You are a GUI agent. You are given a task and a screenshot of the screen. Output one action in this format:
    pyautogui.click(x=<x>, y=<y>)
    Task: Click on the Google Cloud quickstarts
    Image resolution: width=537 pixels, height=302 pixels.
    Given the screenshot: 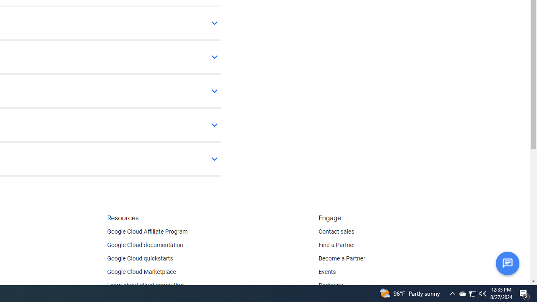 What is the action you would take?
    pyautogui.click(x=140, y=258)
    